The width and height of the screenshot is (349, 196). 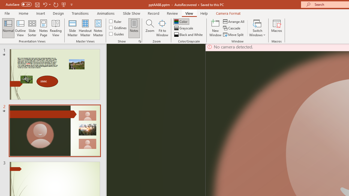 What do you see at coordinates (234, 21) in the screenshot?
I see `Arrange All` at bounding box center [234, 21].